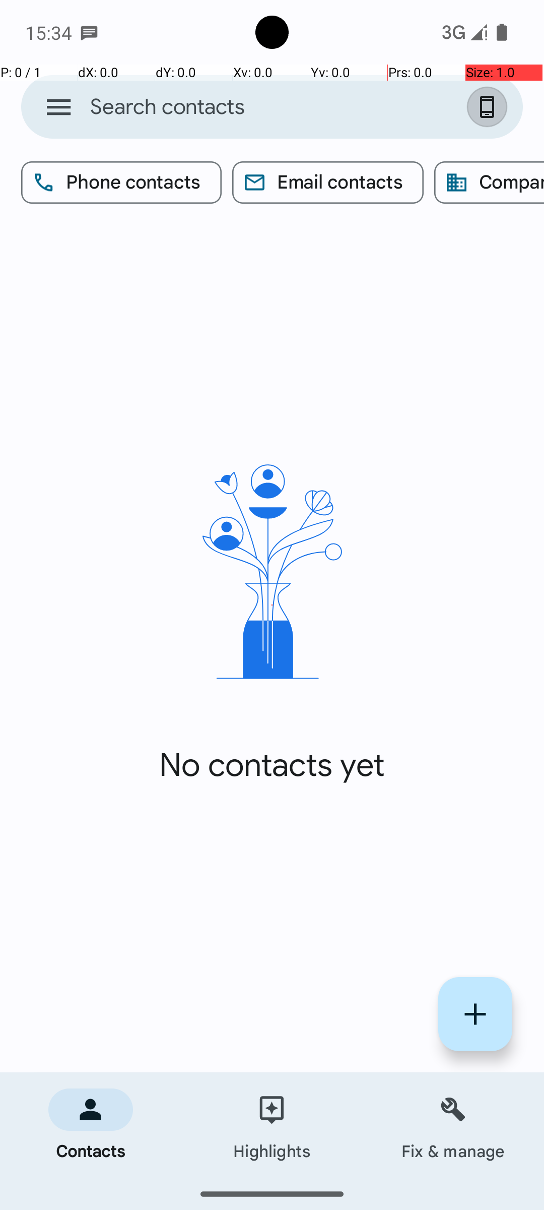  What do you see at coordinates (328, 183) in the screenshot?
I see `Email contacts` at bounding box center [328, 183].